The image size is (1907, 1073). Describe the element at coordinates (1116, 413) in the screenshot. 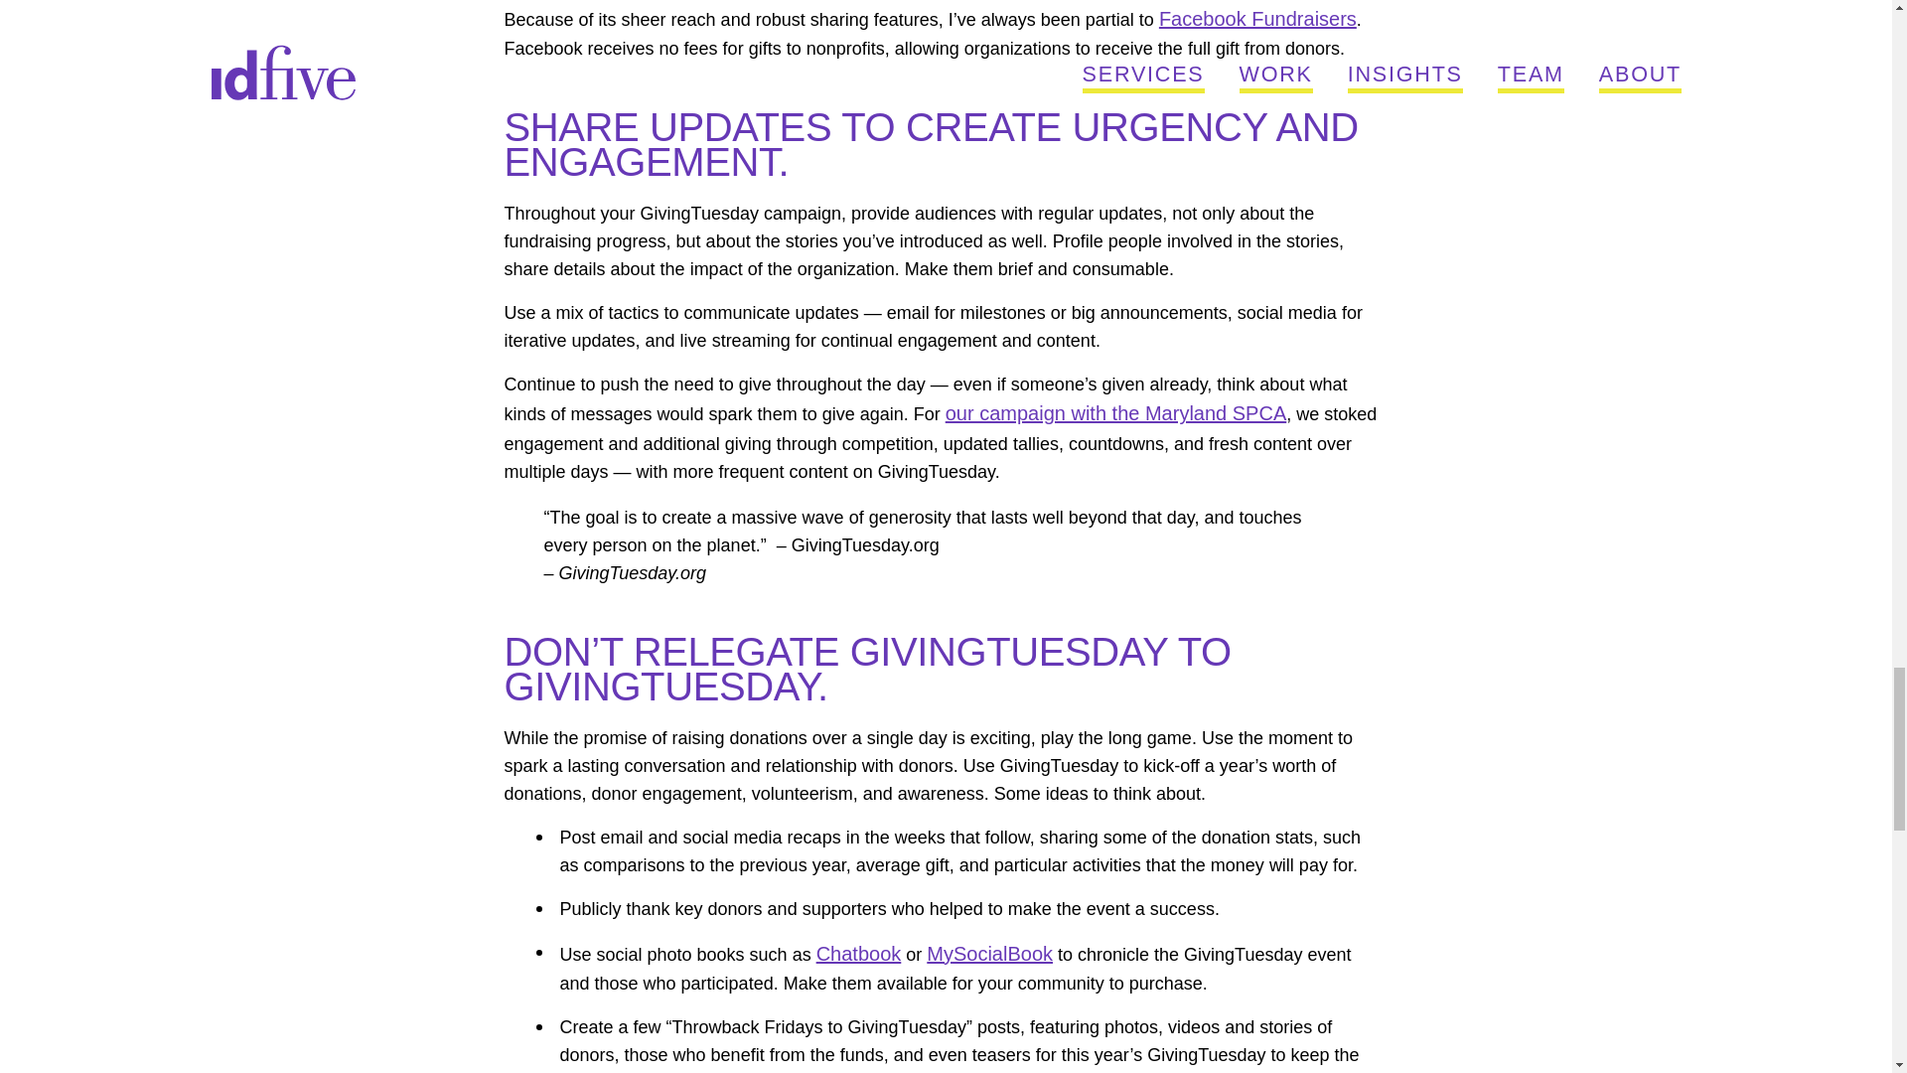

I see `our campaign with the Maryland SPCA` at that location.